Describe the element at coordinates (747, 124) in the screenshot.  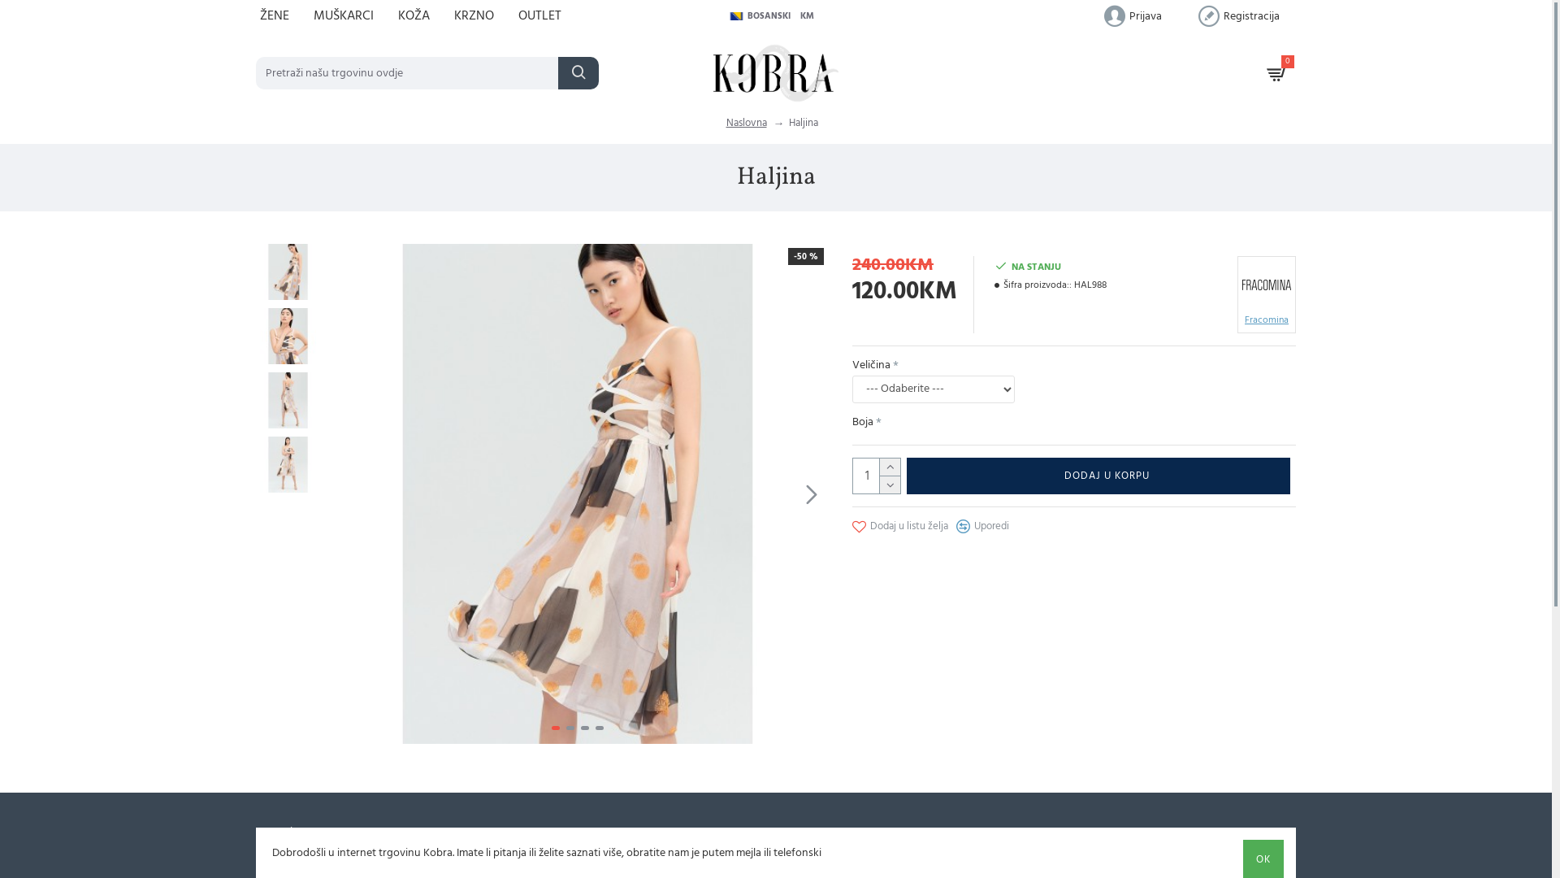
I see `Naslovna` at that location.